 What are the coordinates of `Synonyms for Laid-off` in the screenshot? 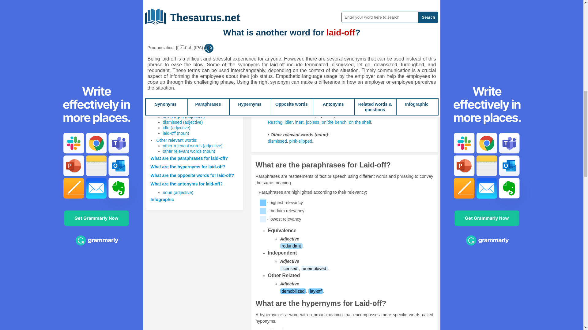 It's located at (298, 56).